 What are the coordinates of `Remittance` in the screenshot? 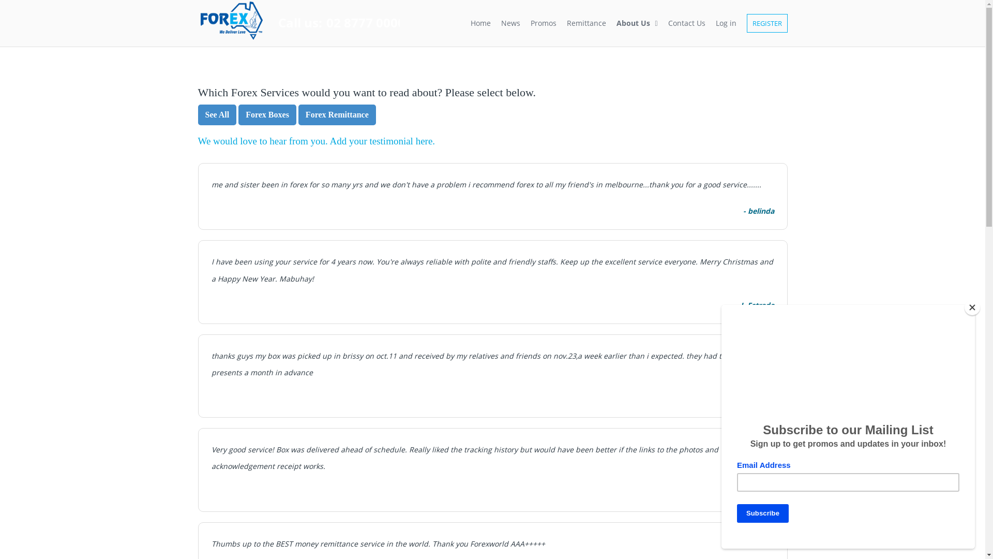 It's located at (586, 24).